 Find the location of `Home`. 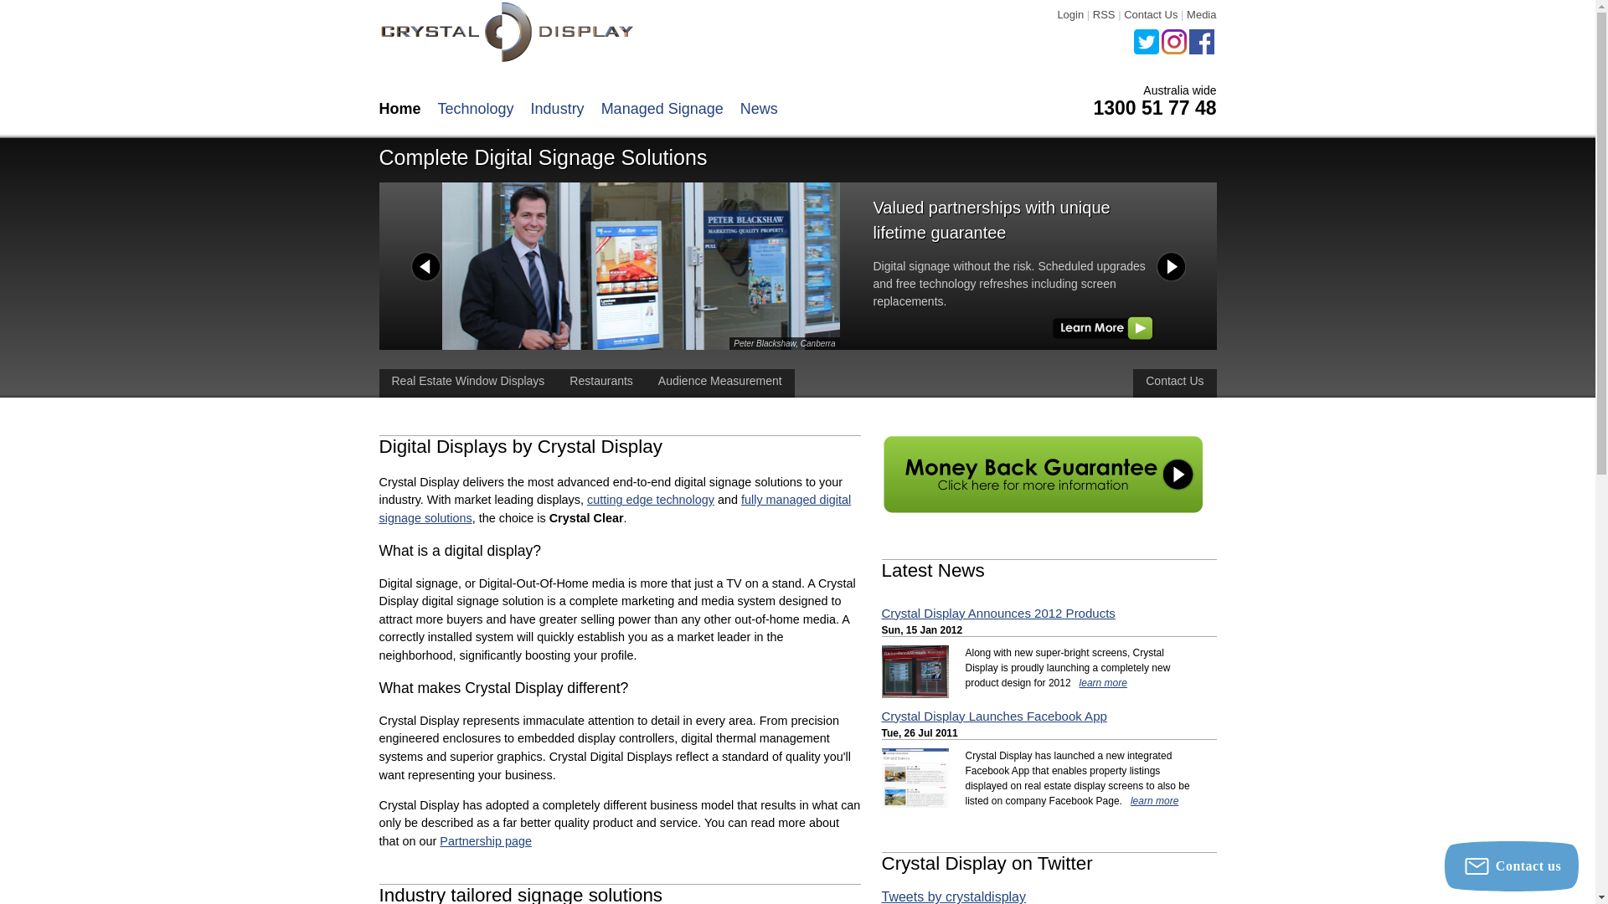

Home is located at coordinates (399, 109).